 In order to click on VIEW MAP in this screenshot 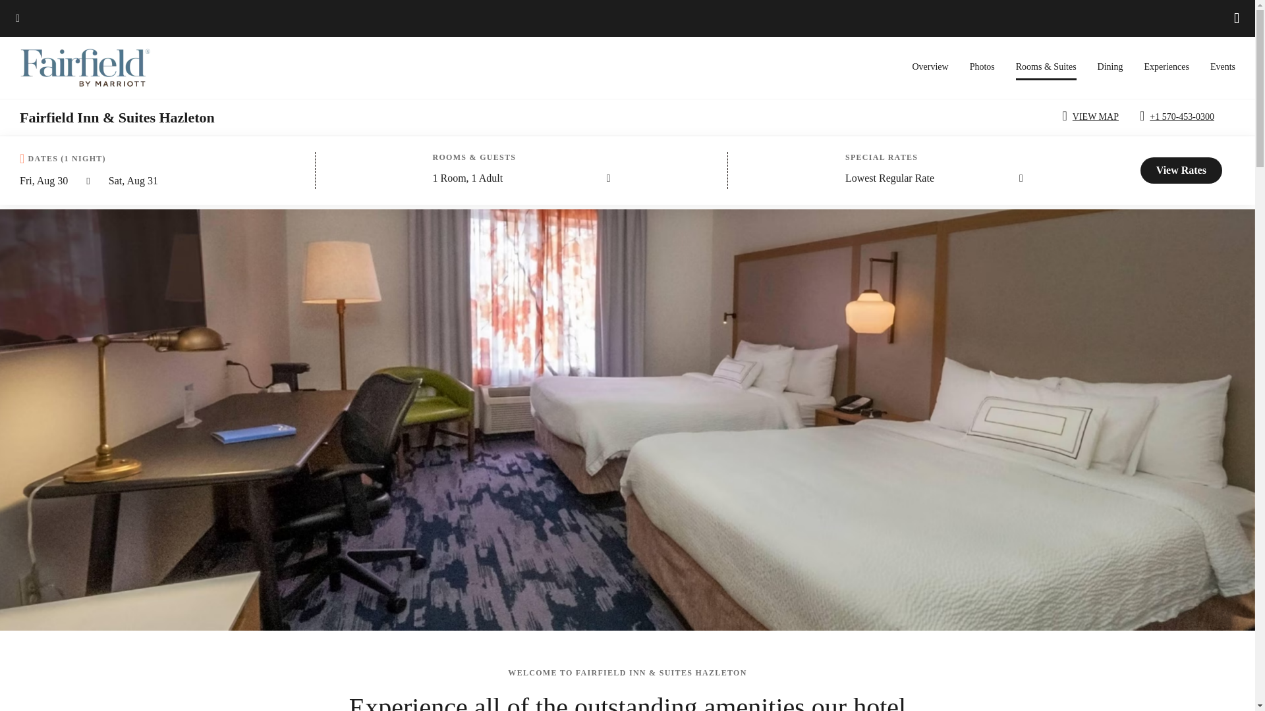, I will do `click(1092, 117)`.